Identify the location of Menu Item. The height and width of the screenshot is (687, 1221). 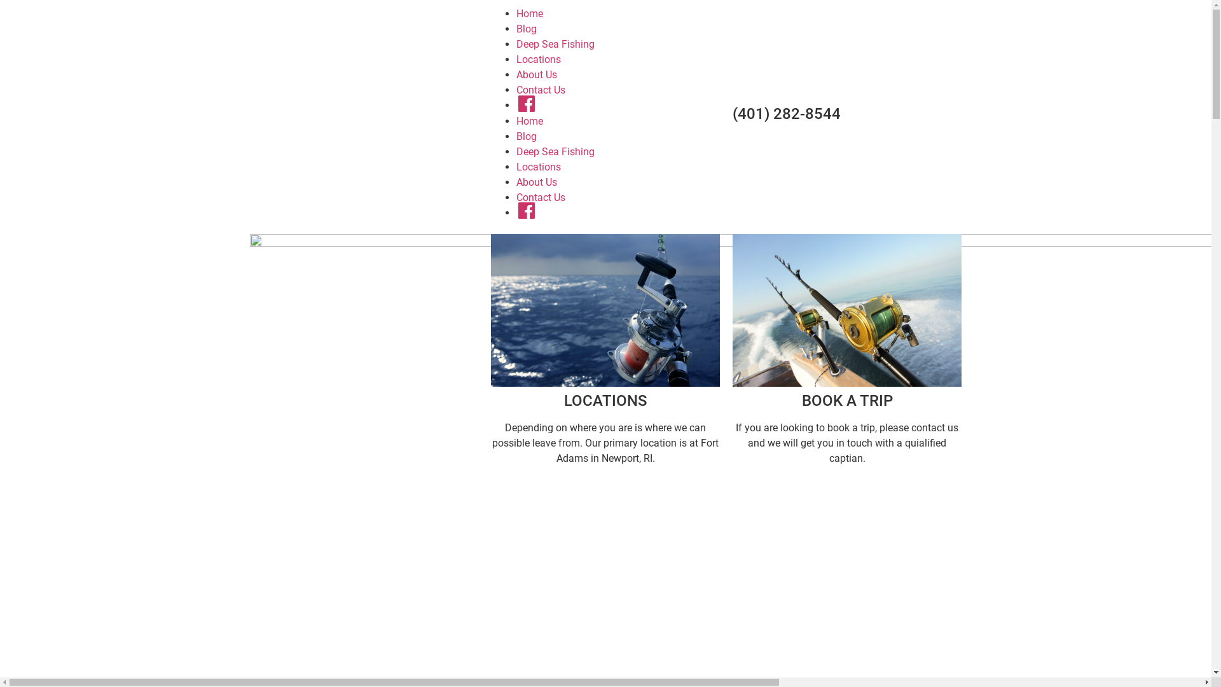
(527, 212).